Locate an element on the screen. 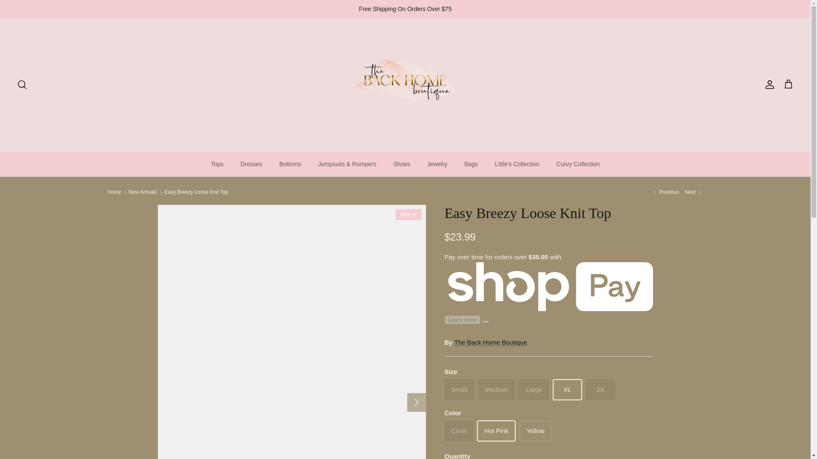 The width and height of the screenshot is (817, 459). Dresses is located at coordinates (251, 164).